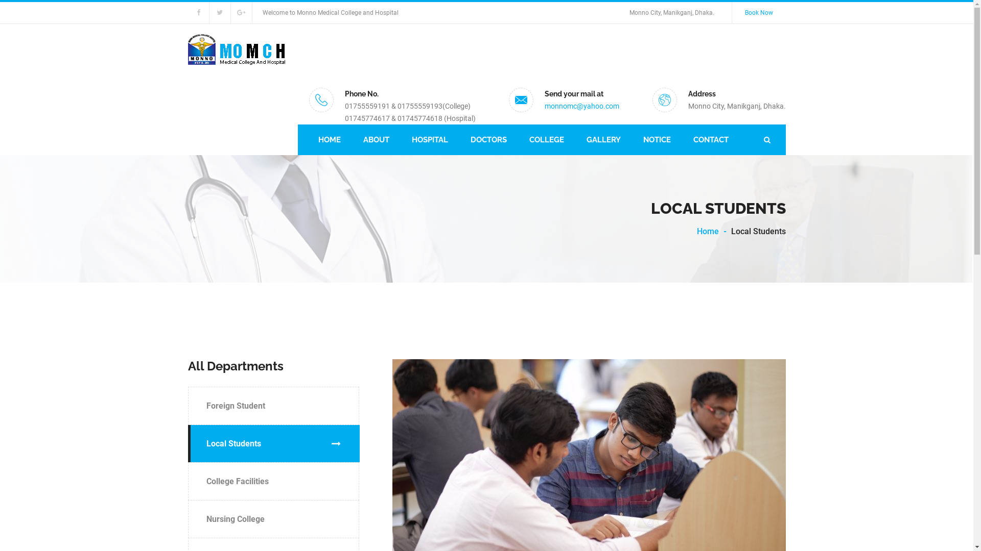 Image resolution: width=981 pixels, height=551 pixels. Describe the element at coordinates (274, 519) in the screenshot. I see `Nursing College` at that location.